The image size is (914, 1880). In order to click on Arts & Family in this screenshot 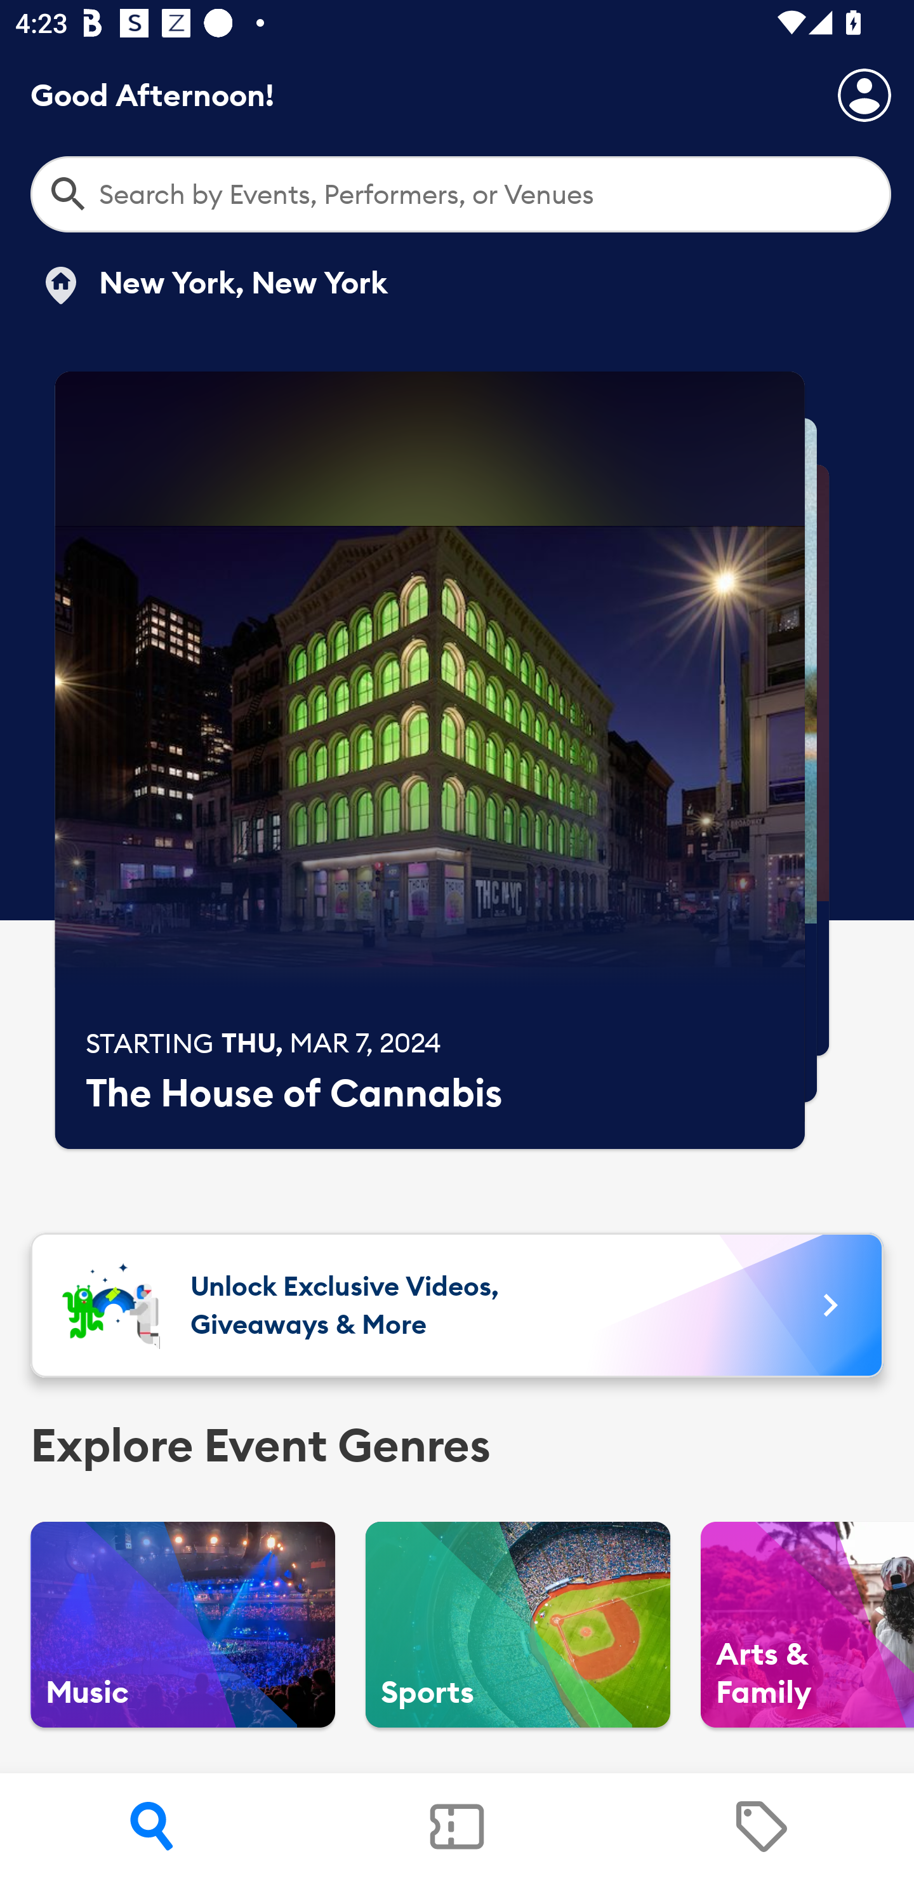, I will do `click(807, 1624)`.